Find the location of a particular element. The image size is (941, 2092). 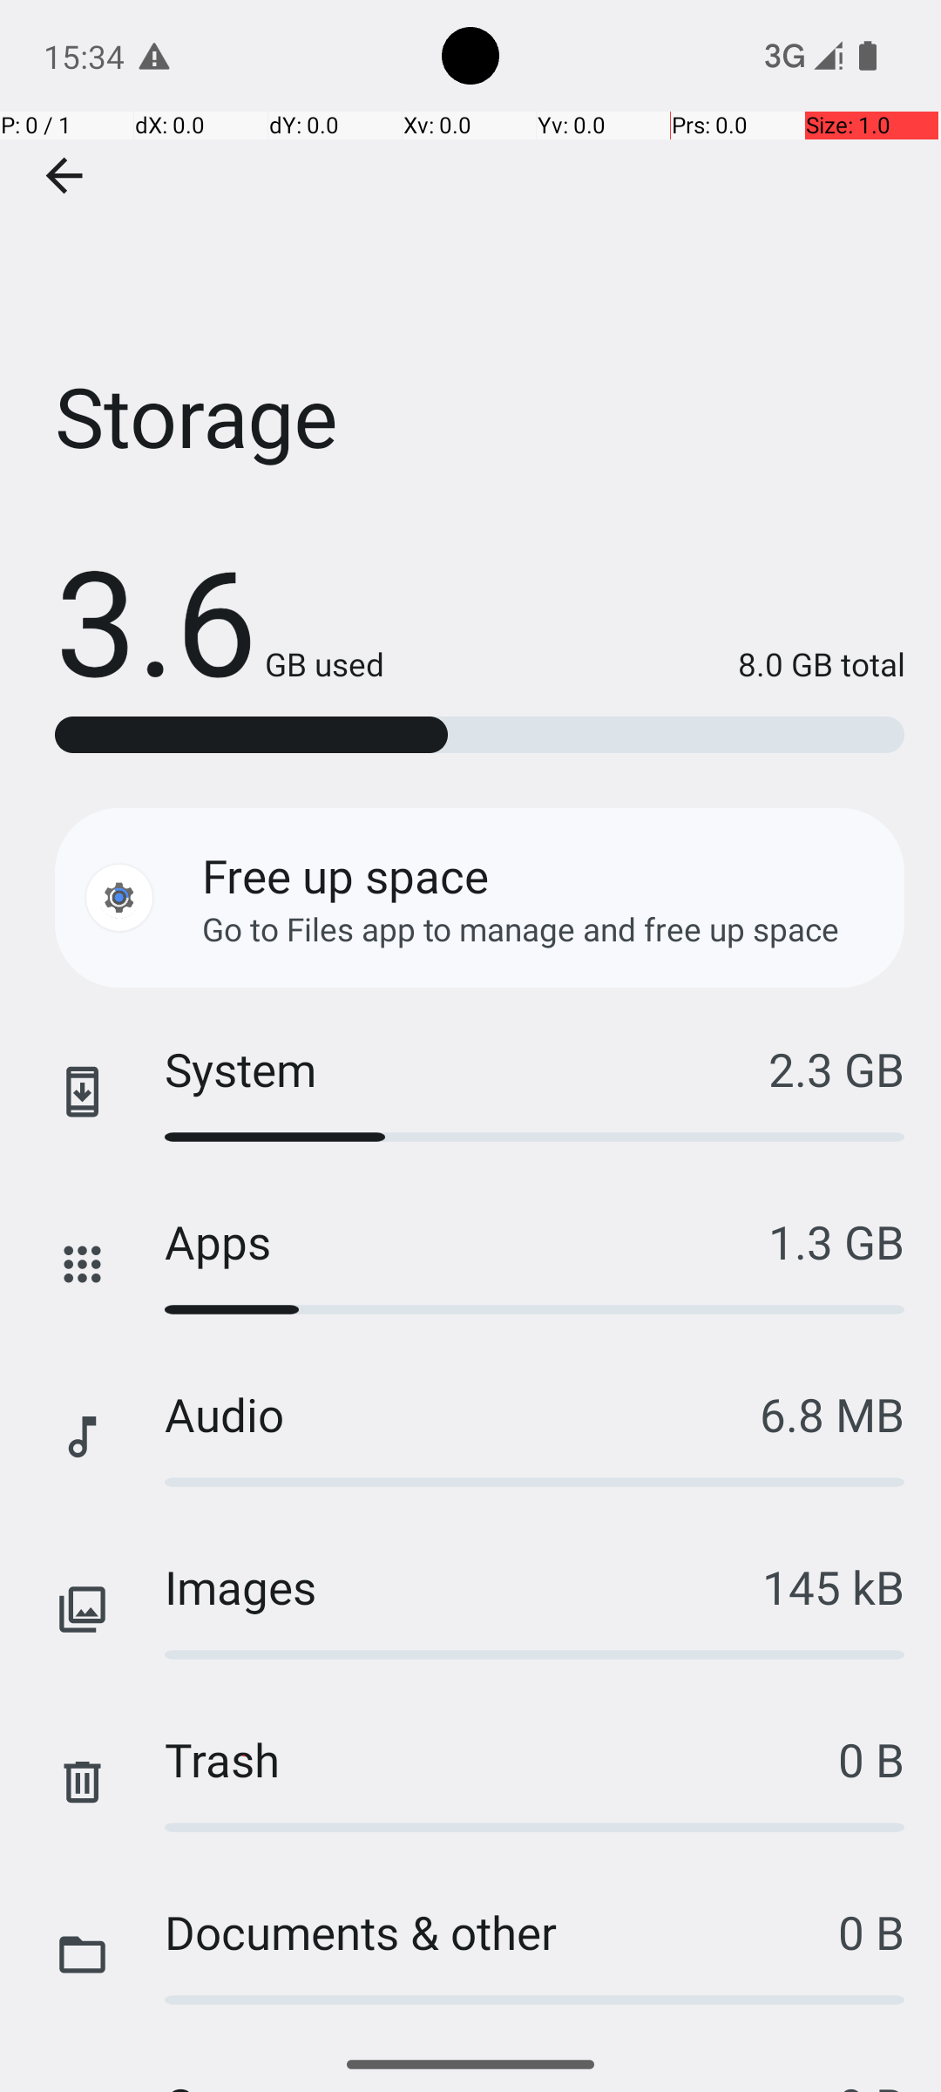

145 kB is located at coordinates (833, 1586).